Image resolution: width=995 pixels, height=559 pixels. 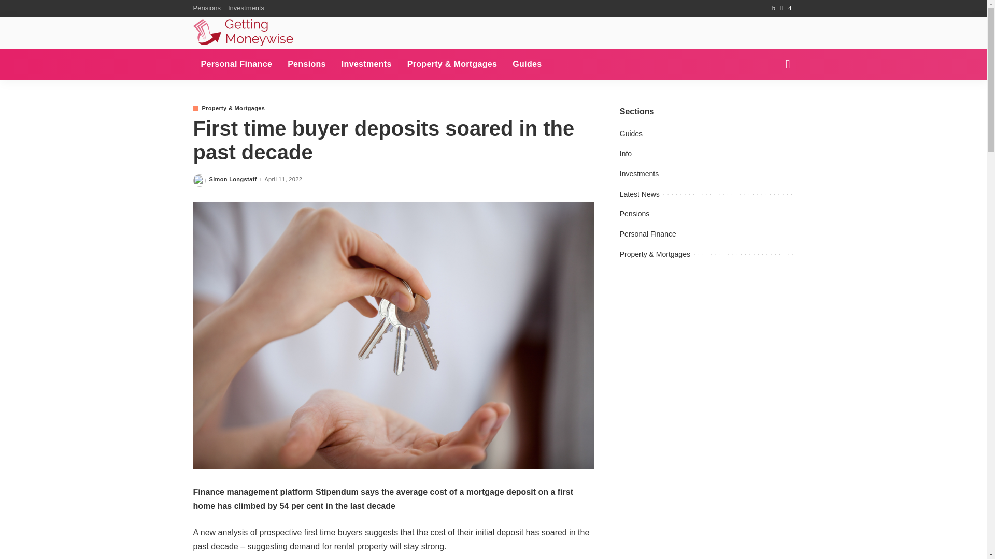 I want to click on Search, so click(x=779, y=100).